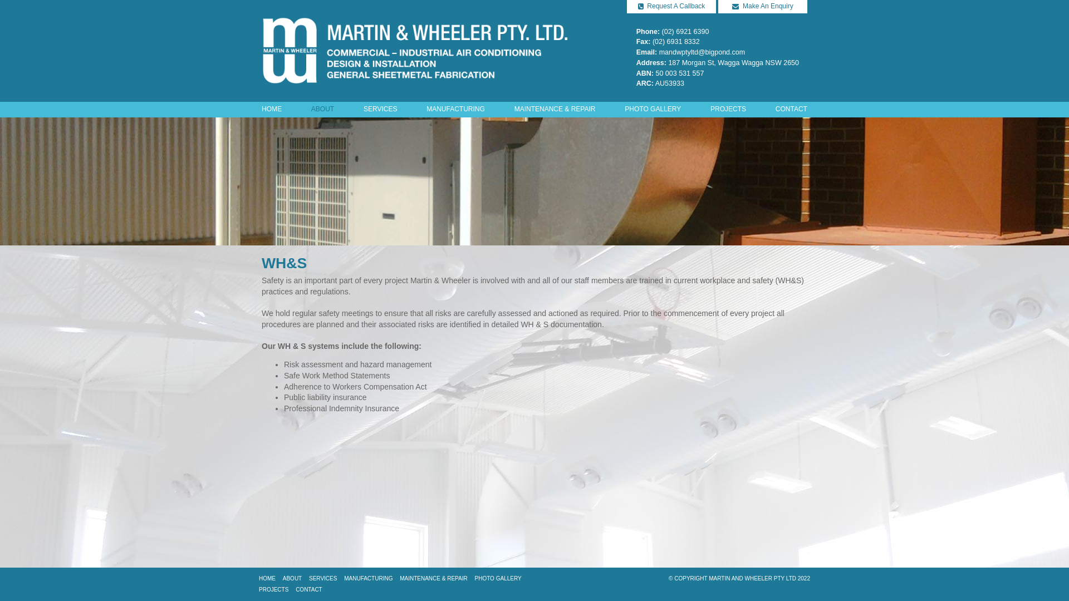  Describe the element at coordinates (792, 110) in the screenshot. I see `CONTACT` at that location.